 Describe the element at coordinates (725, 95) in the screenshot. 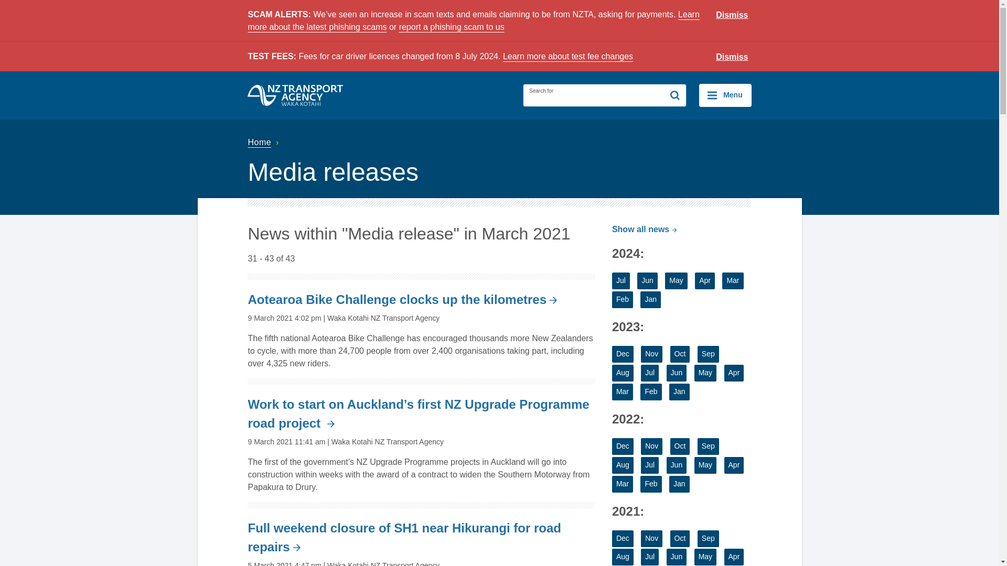

I see `Menu` at that location.